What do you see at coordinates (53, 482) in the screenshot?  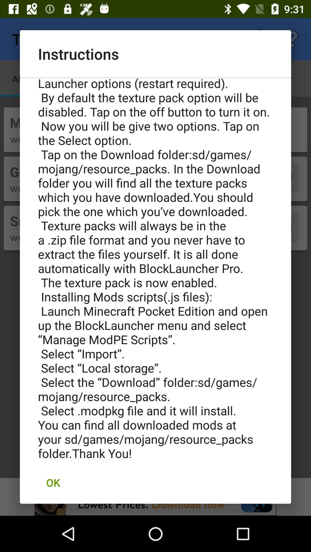 I see `choose ok` at bounding box center [53, 482].